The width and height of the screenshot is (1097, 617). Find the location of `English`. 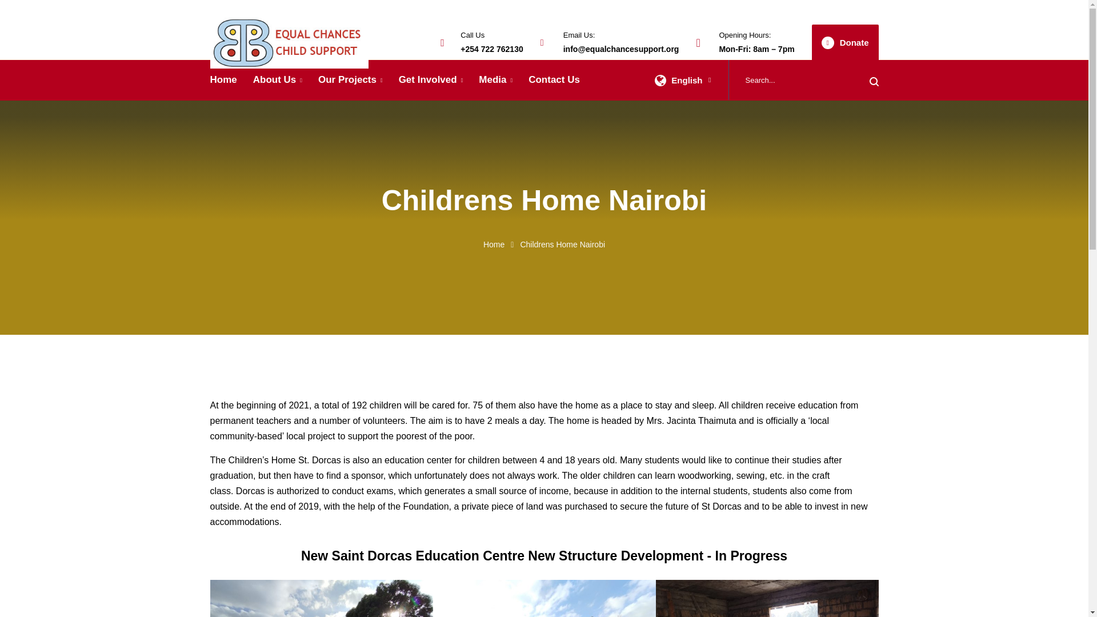

English is located at coordinates (683, 79).